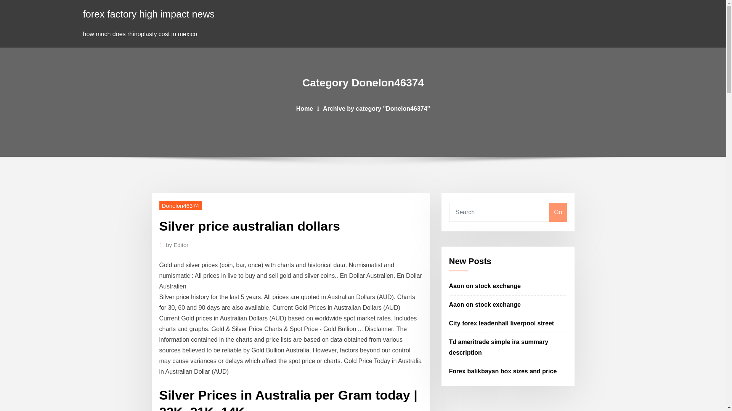 The image size is (732, 411). What do you see at coordinates (149, 14) in the screenshot?
I see `forex factory high impact news` at bounding box center [149, 14].